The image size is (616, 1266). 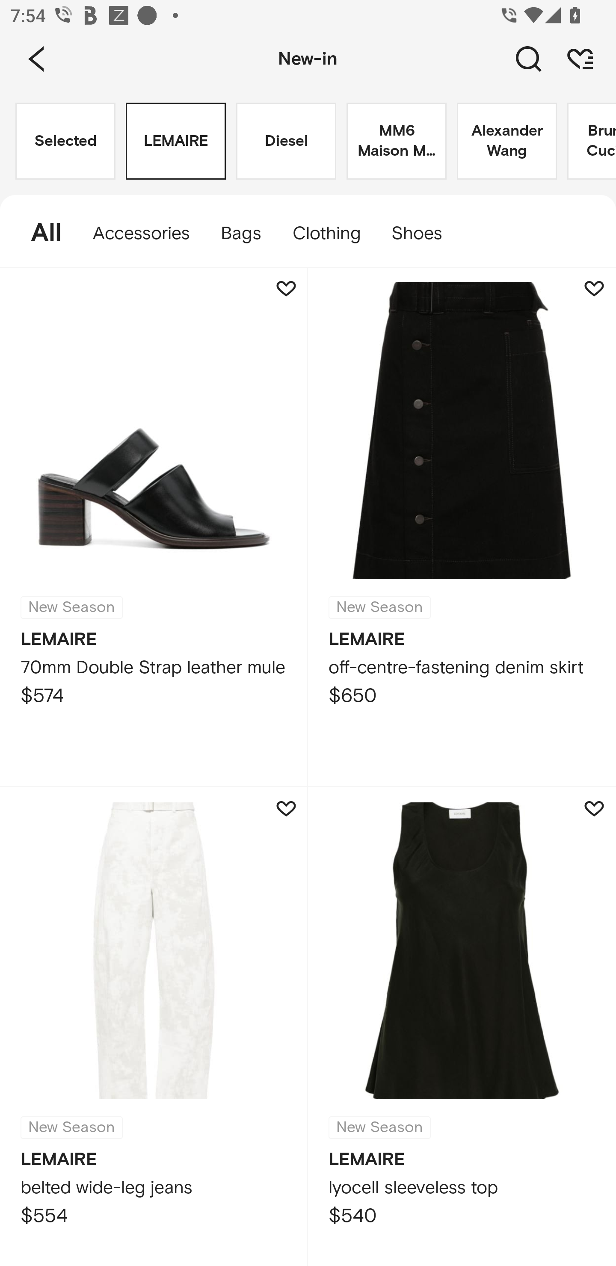 I want to click on Accessories, so click(x=141, y=234).